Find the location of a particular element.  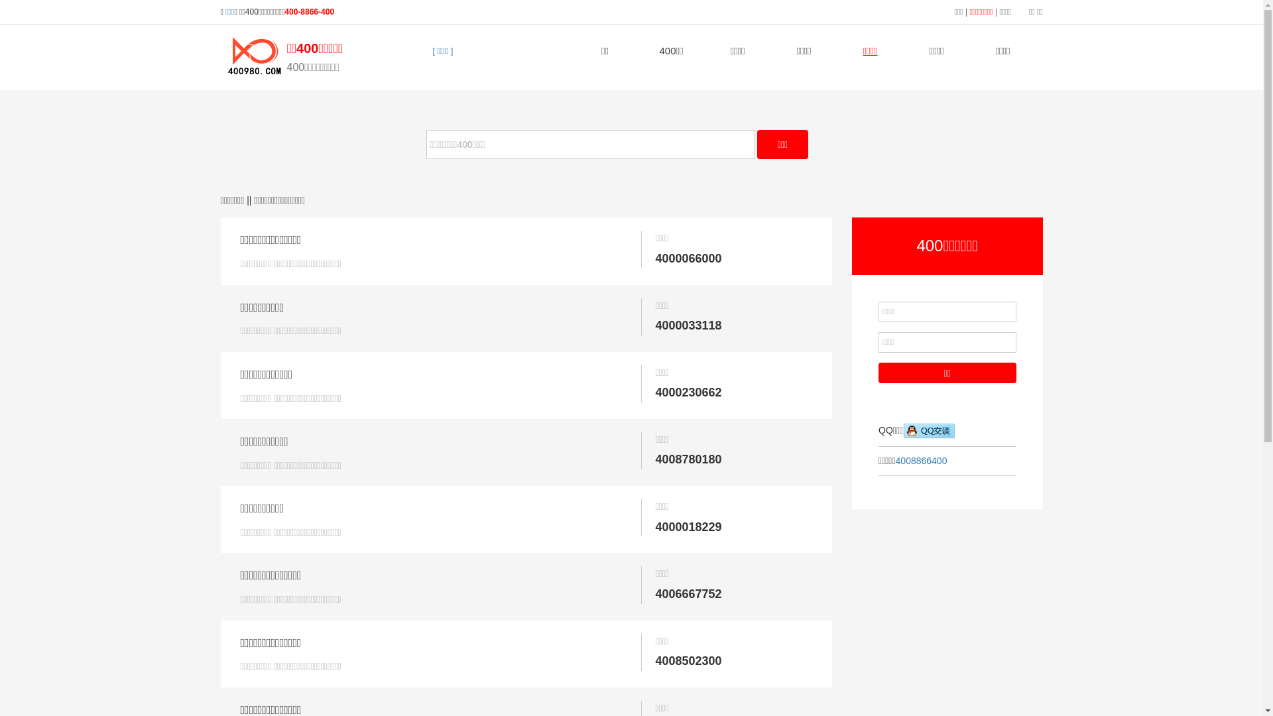

4008866400 is located at coordinates (922, 461).